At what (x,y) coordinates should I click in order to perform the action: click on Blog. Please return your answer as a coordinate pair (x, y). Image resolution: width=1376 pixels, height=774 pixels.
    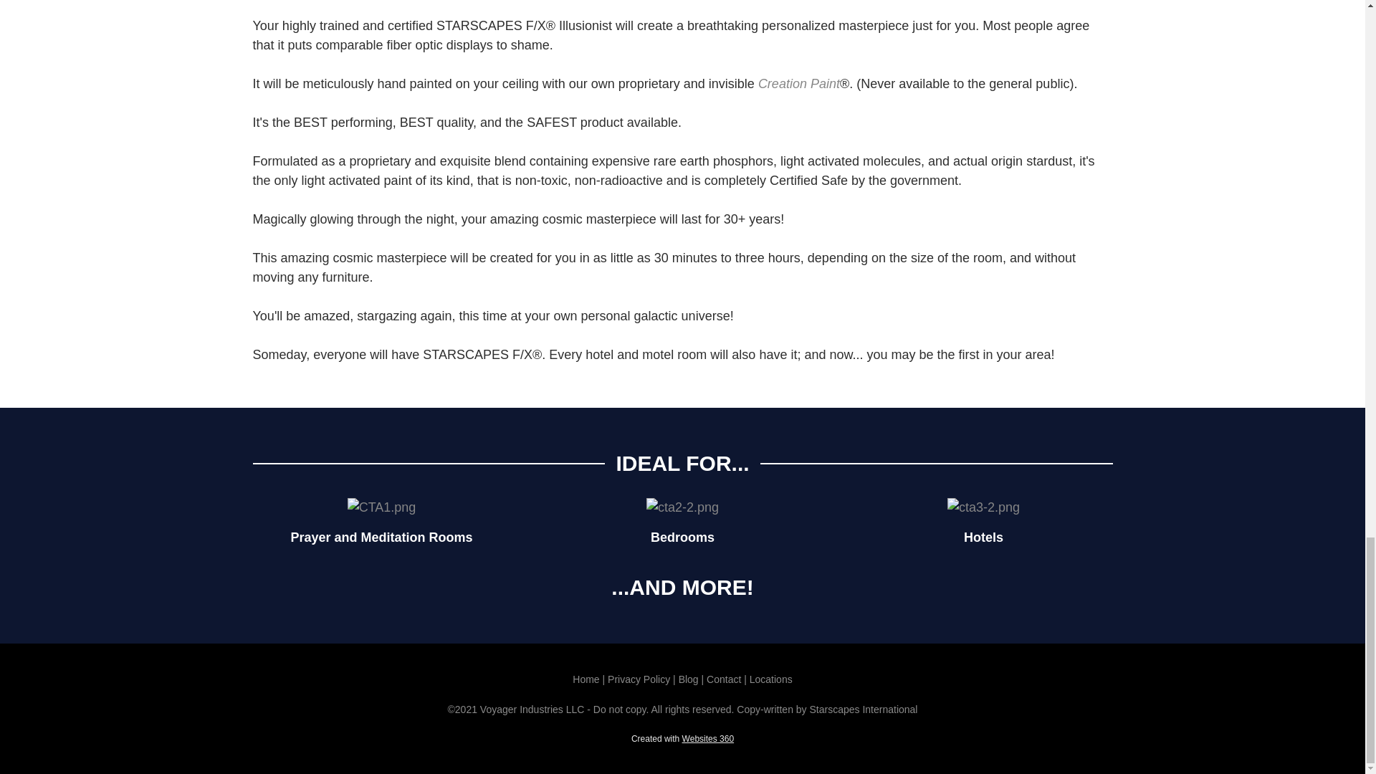
    Looking at the image, I should click on (688, 679).